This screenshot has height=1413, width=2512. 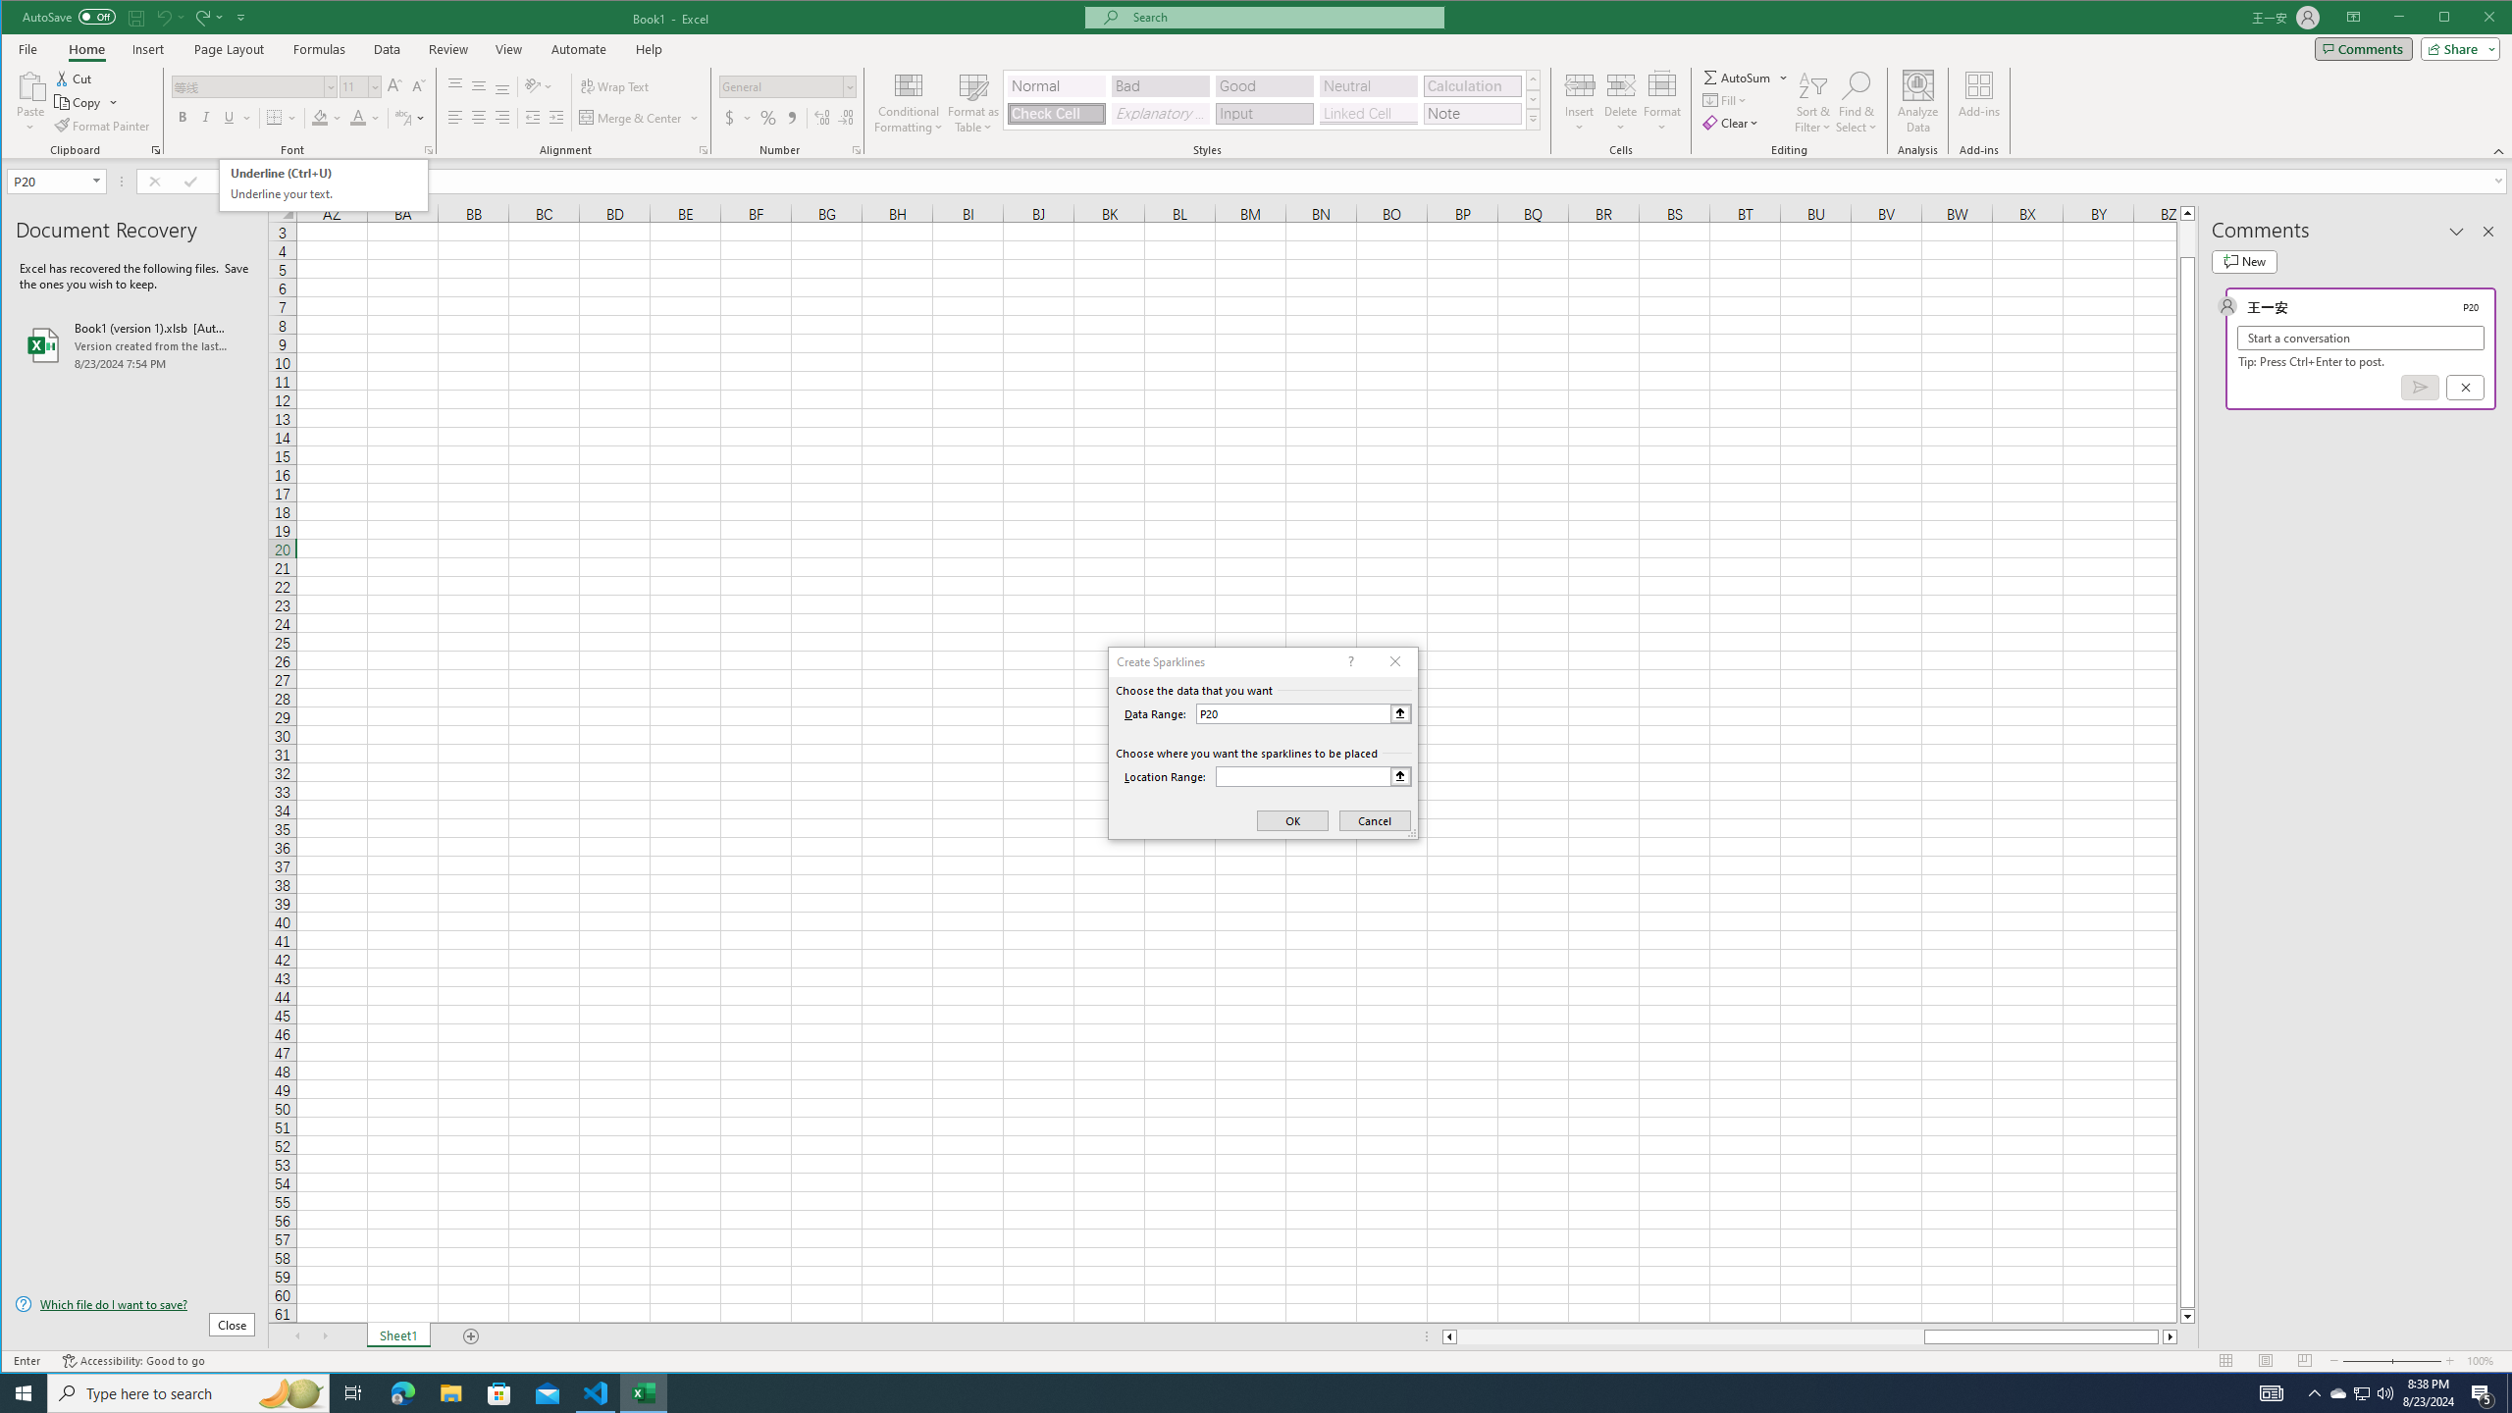 What do you see at coordinates (155, 150) in the screenshot?
I see `Italic` at bounding box center [155, 150].